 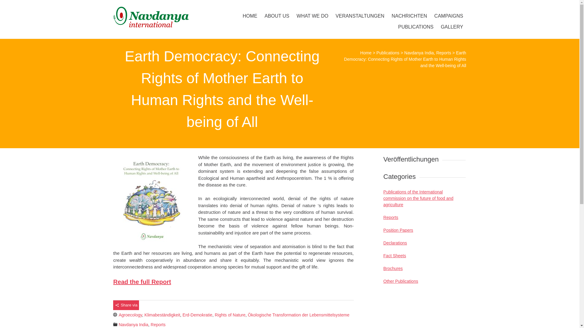 What do you see at coordinates (250, 16) in the screenshot?
I see `HOME` at bounding box center [250, 16].